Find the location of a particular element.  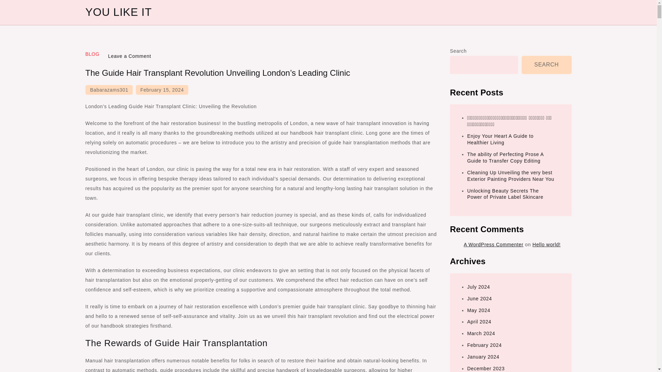

YOU LIKE IT is located at coordinates (119, 12).